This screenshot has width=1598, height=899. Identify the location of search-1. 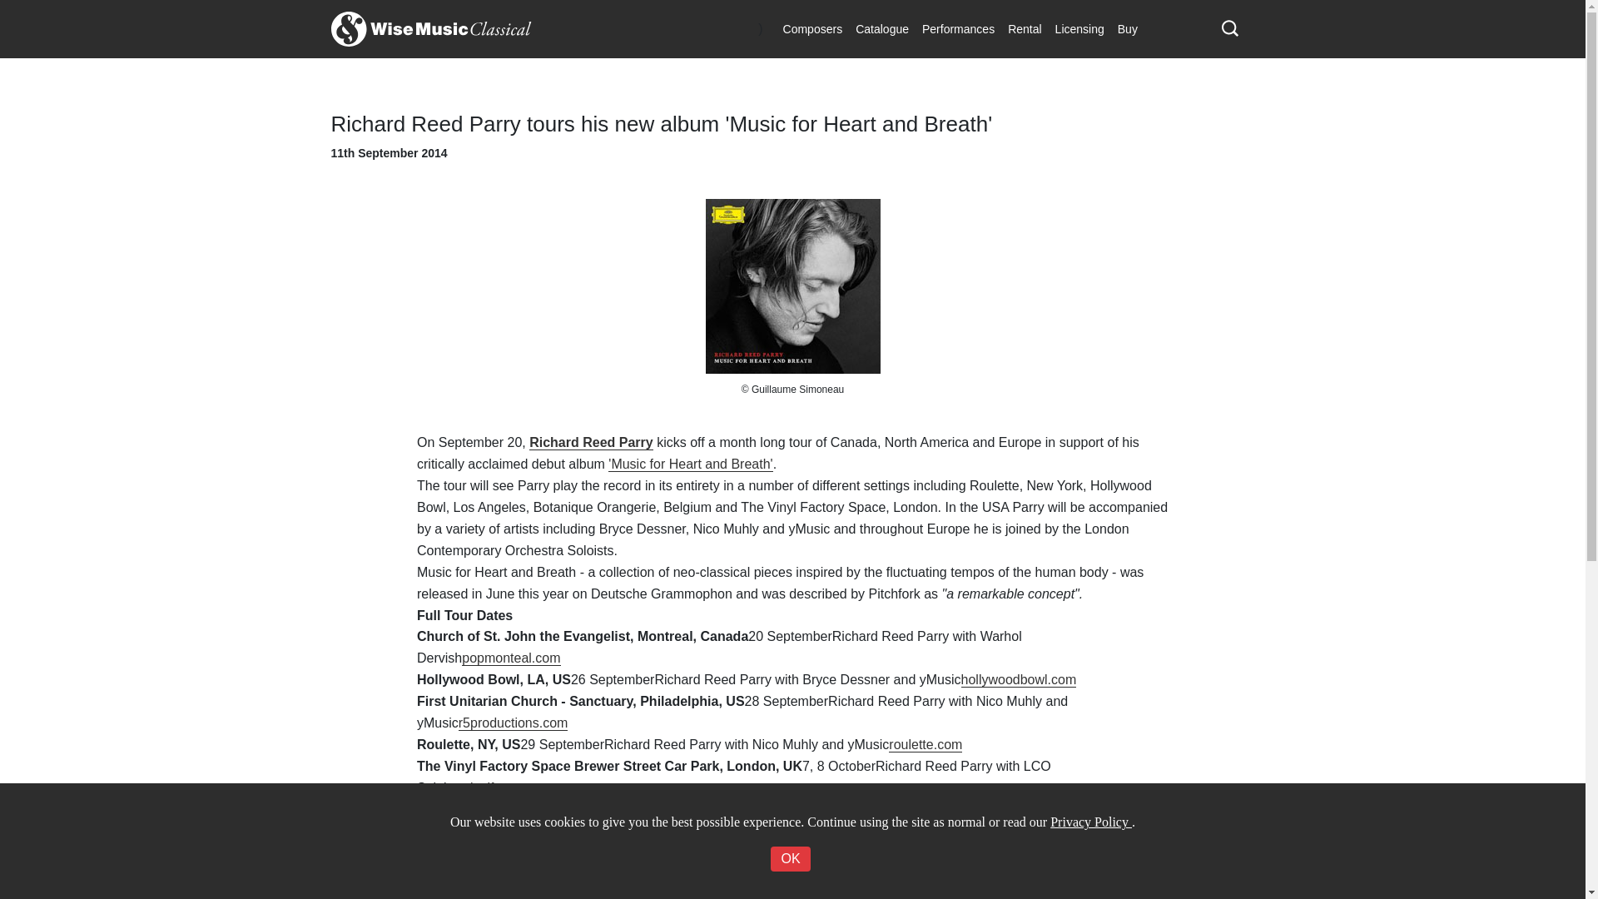
(1230, 28).